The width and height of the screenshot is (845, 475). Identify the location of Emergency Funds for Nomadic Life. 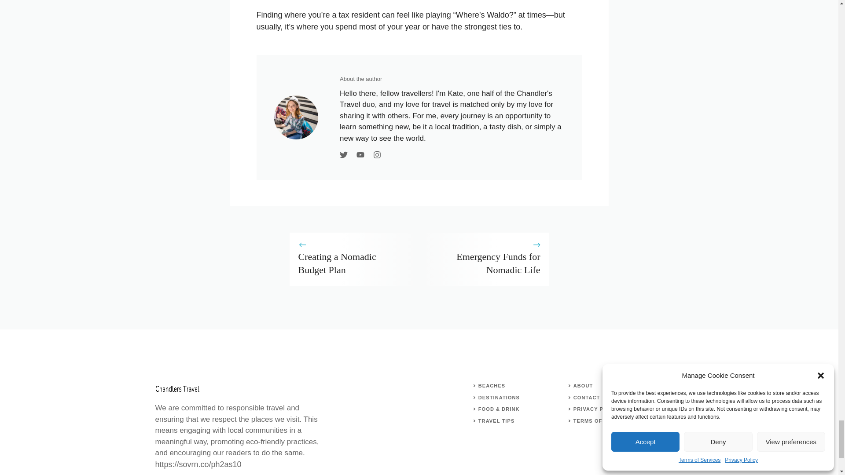
(498, 263).